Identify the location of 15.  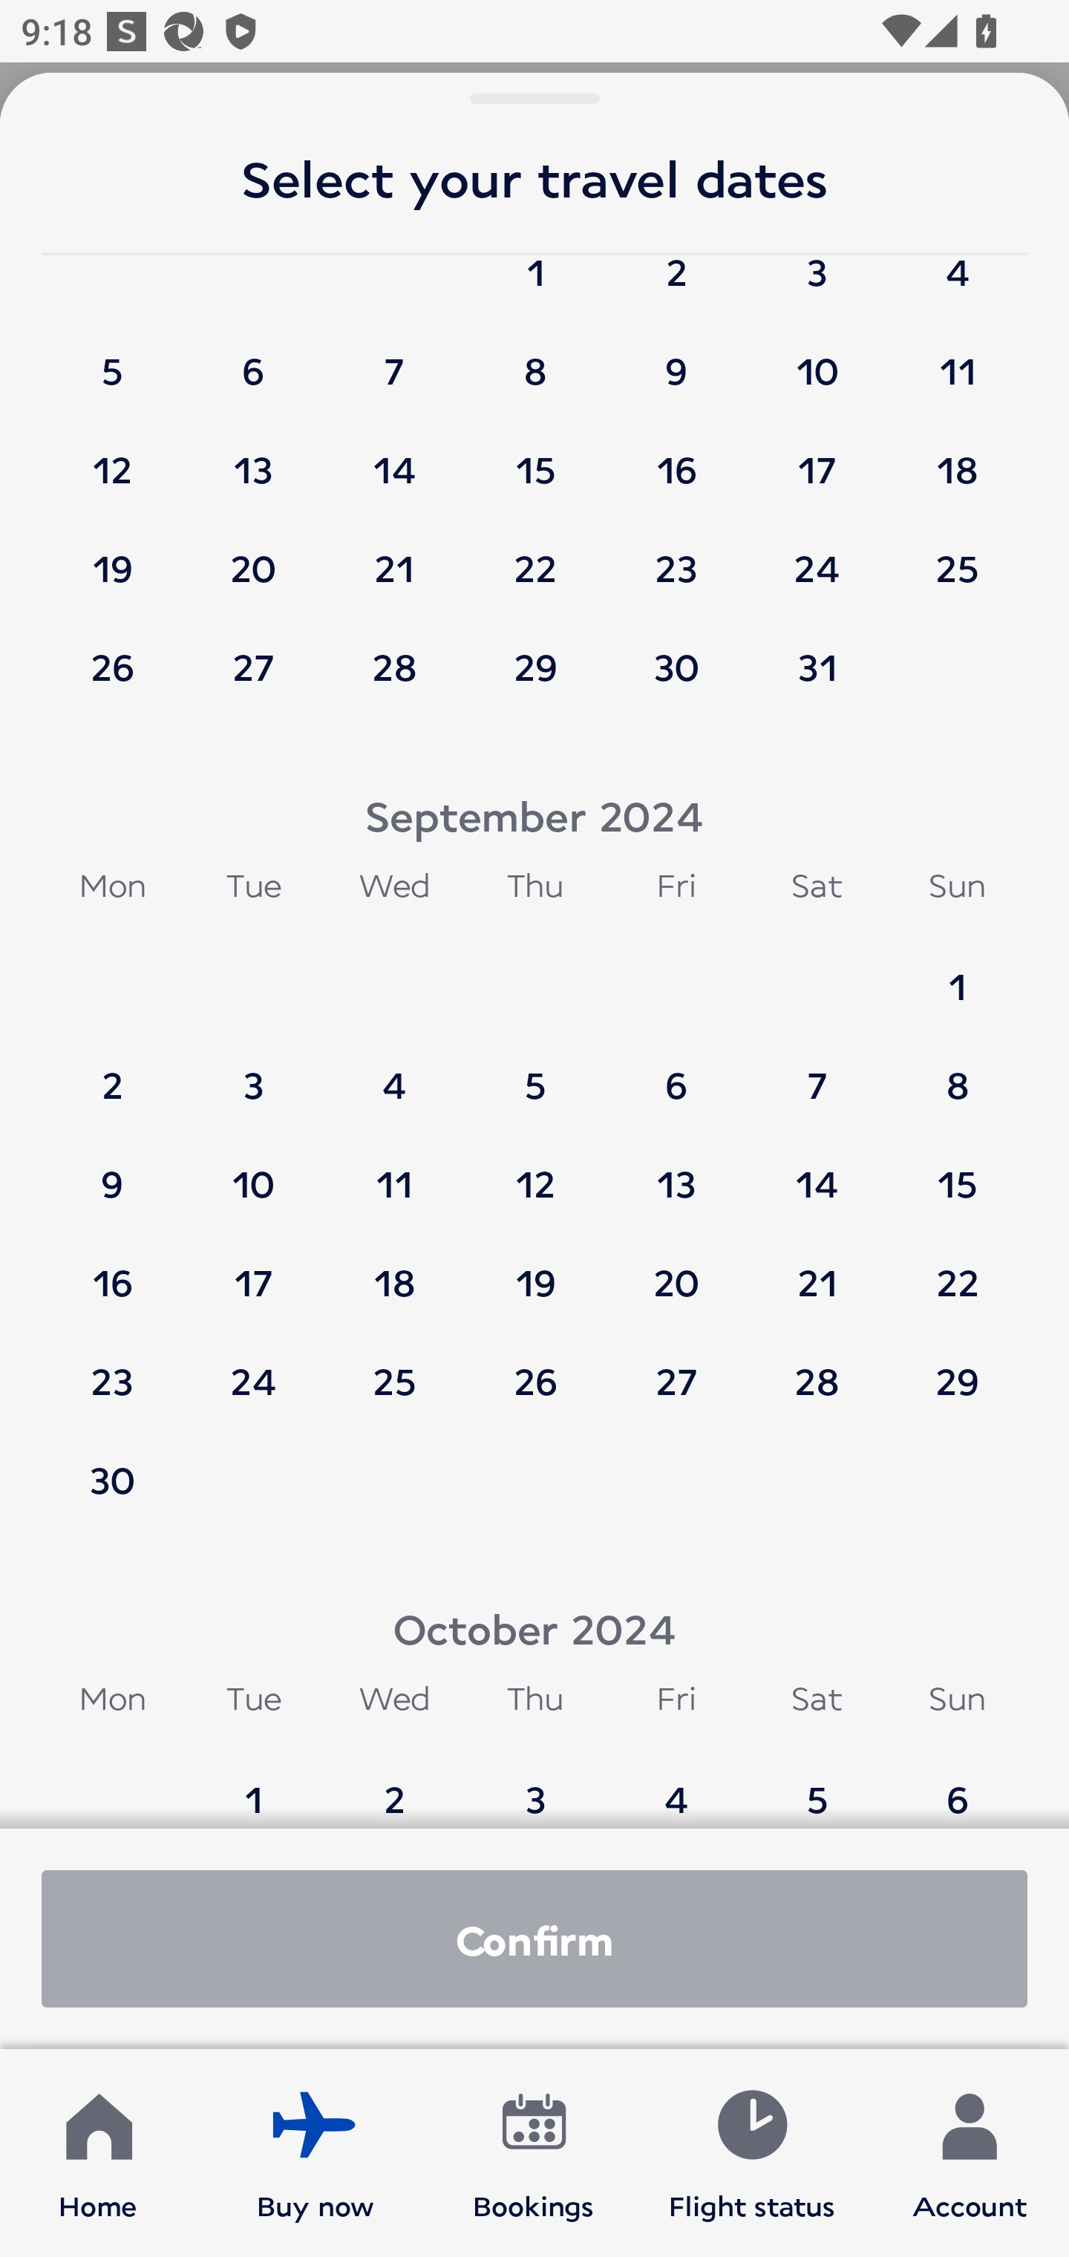
(535, 456).